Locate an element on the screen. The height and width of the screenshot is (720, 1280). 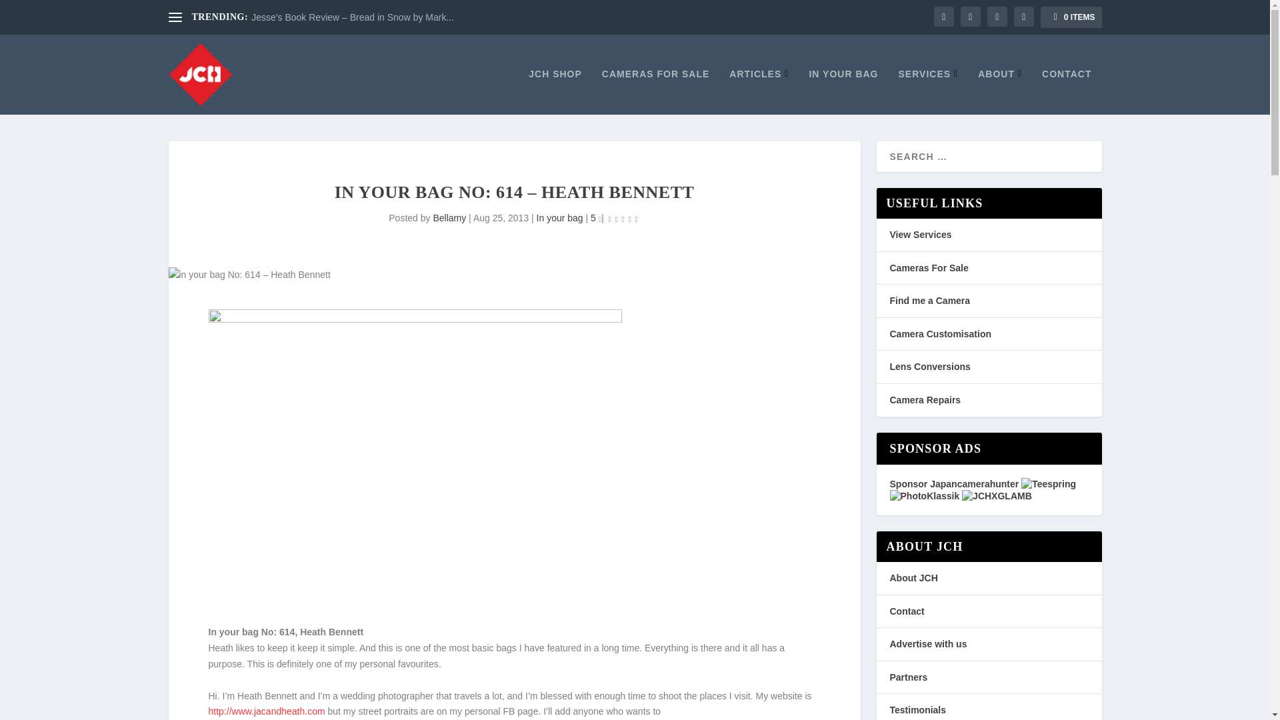
SERVICES is located at coordinates (928, 91).